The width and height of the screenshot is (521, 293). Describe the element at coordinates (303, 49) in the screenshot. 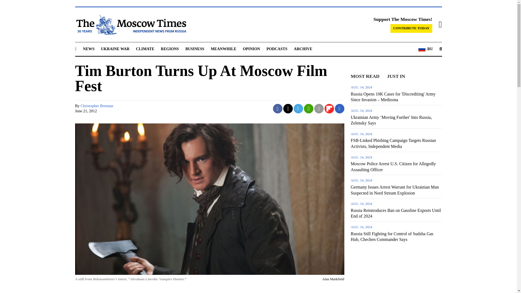

I see `ARCHIVE` at that location.